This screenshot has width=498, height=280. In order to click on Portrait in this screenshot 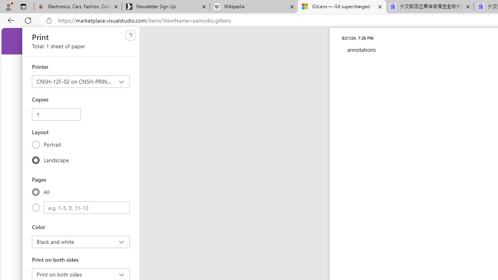, I will do `click(36, 145)`.